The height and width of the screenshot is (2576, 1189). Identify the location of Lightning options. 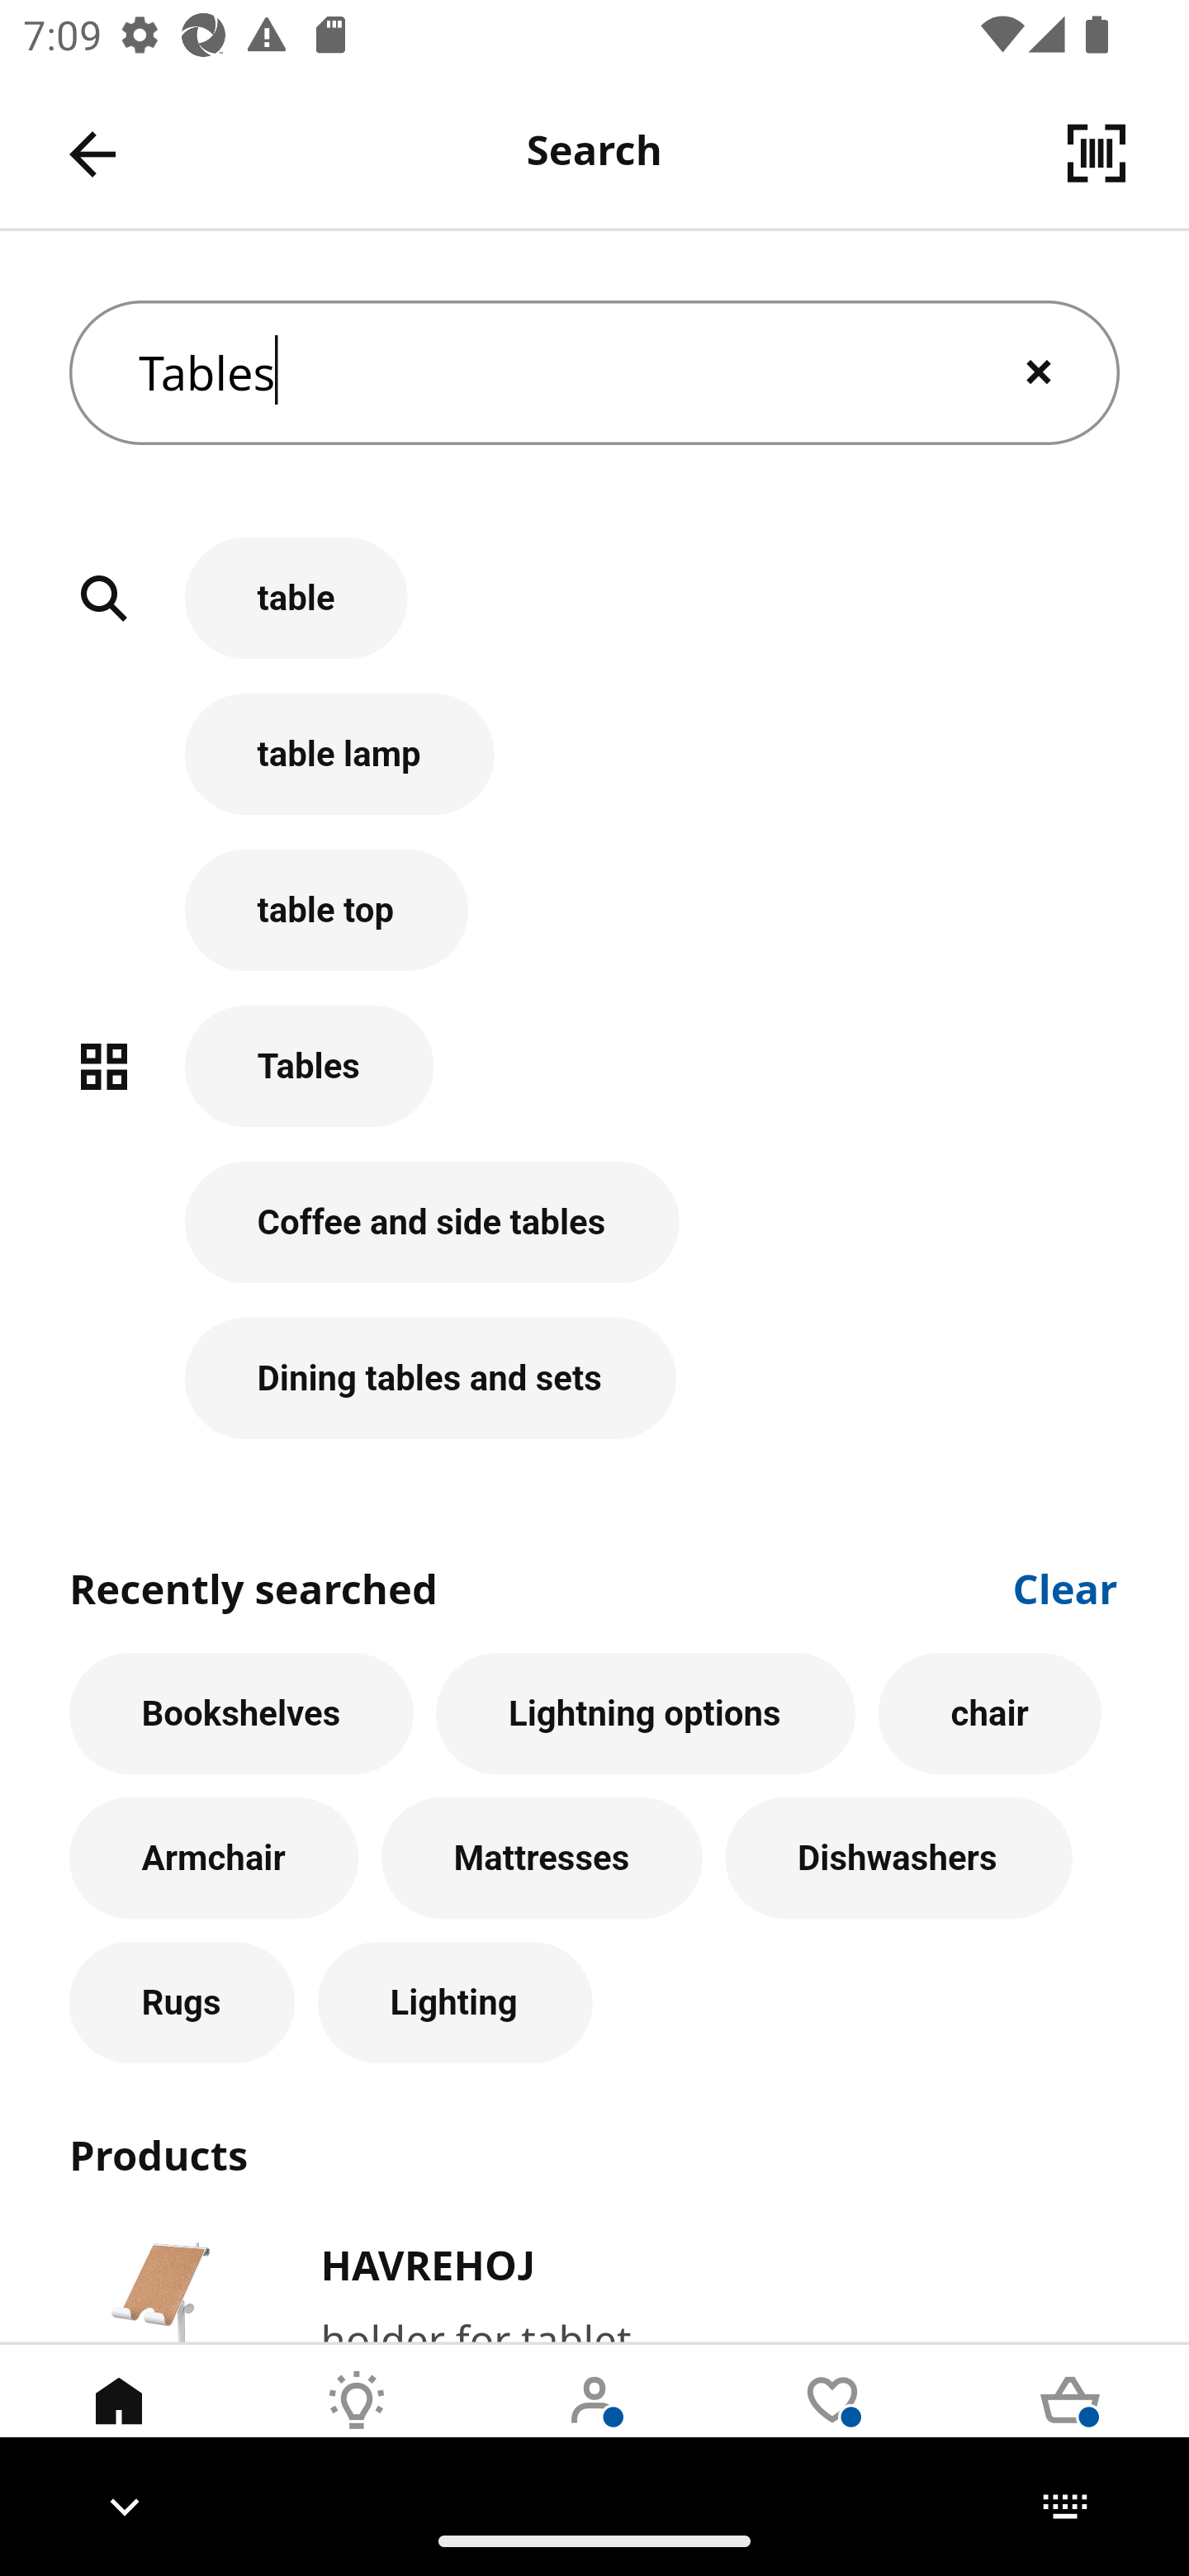
(646, 1714).